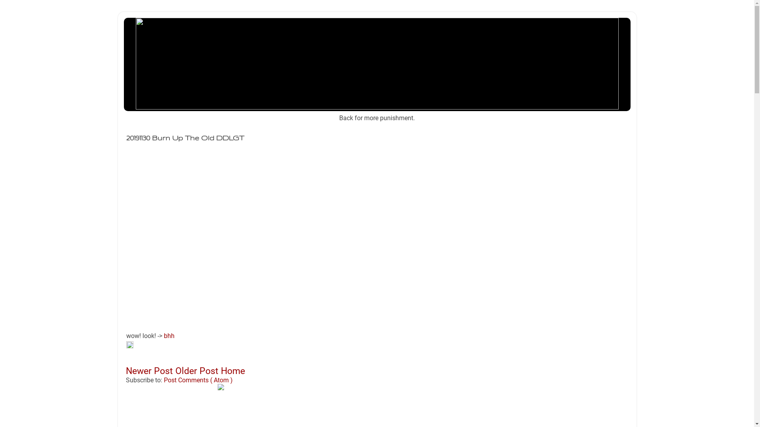 This screenshot has width=760, height=427. Describe the element at coordinates (169, 336) in the screenshot. I see `bhh` at that location.